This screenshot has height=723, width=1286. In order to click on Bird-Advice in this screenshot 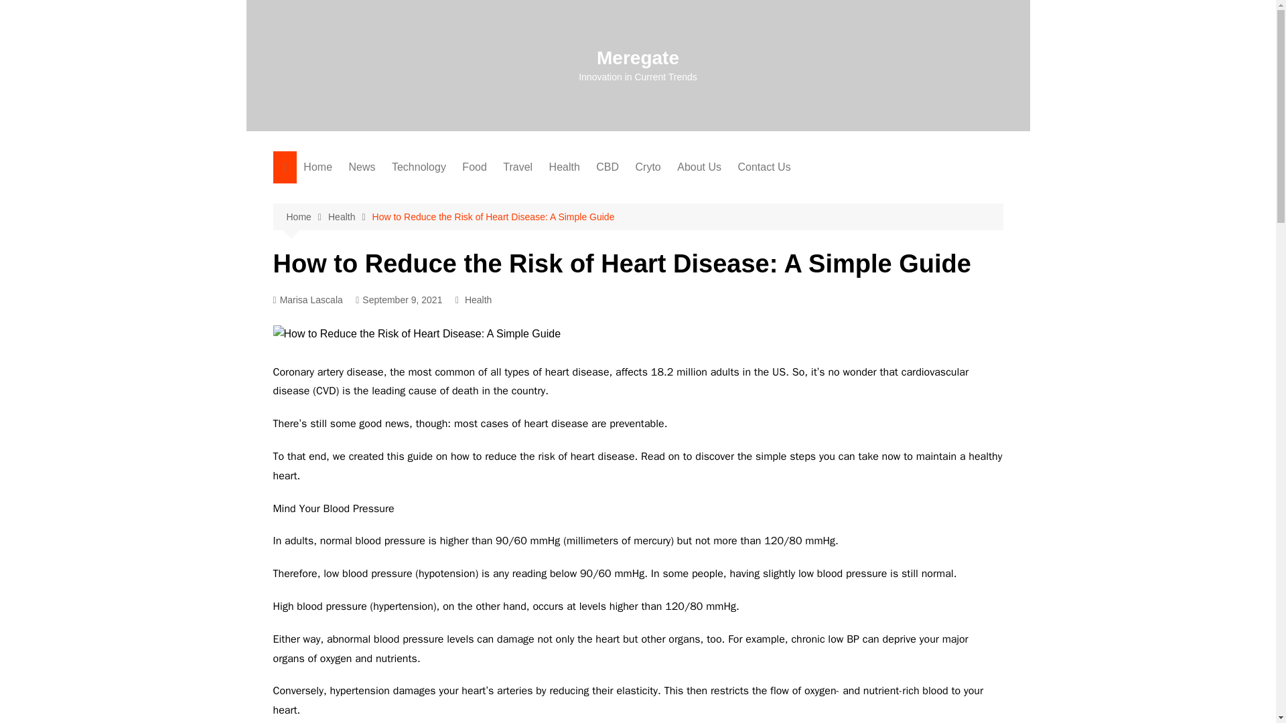, I will do `click(563, 371)`.